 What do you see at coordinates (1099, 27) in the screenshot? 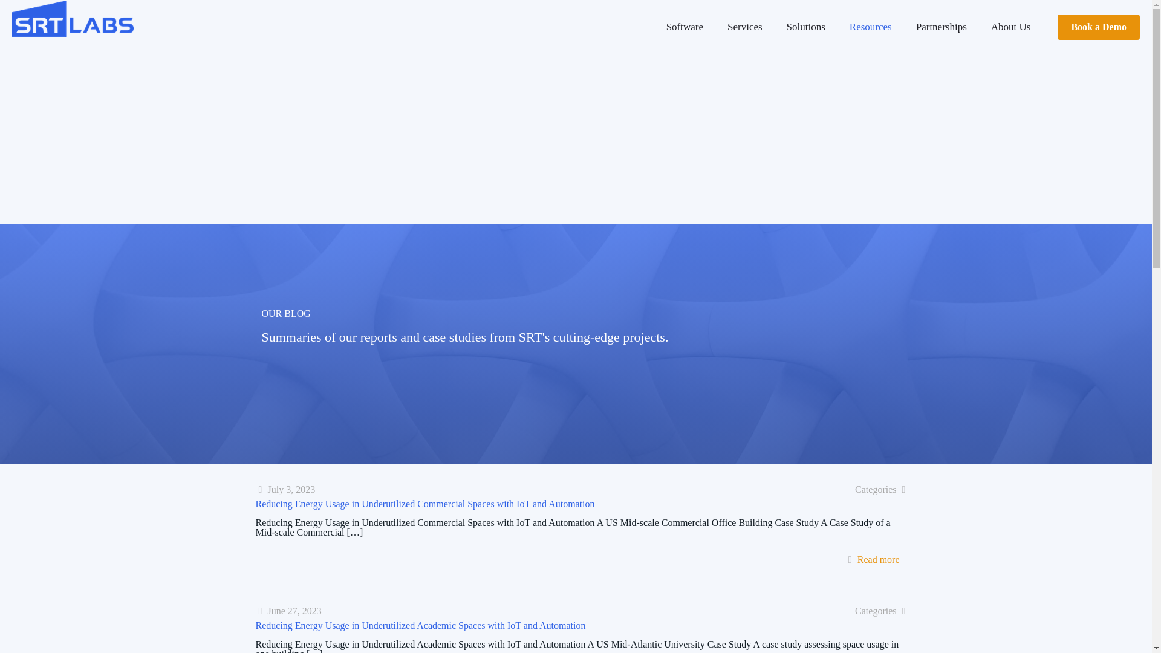
I see `Book a Demo` at bounding box center [1099, 27].